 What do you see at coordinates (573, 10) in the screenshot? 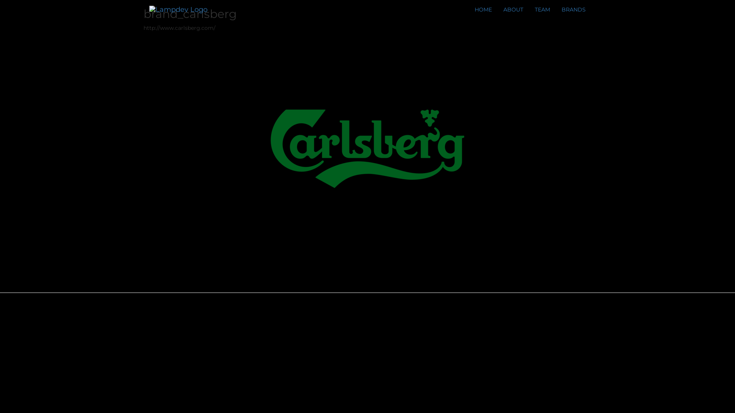
I see `BRANDS` at bounding box center [573, 10].